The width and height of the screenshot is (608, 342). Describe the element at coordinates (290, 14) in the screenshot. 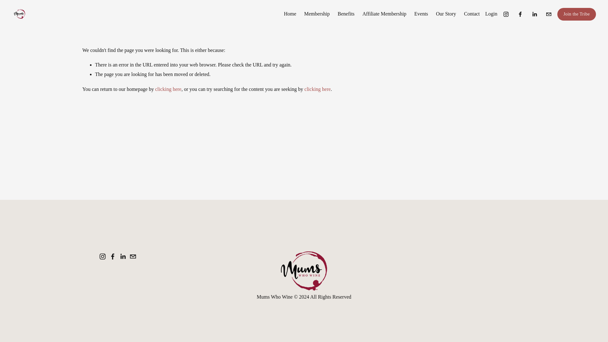

I see `Home` at that location.